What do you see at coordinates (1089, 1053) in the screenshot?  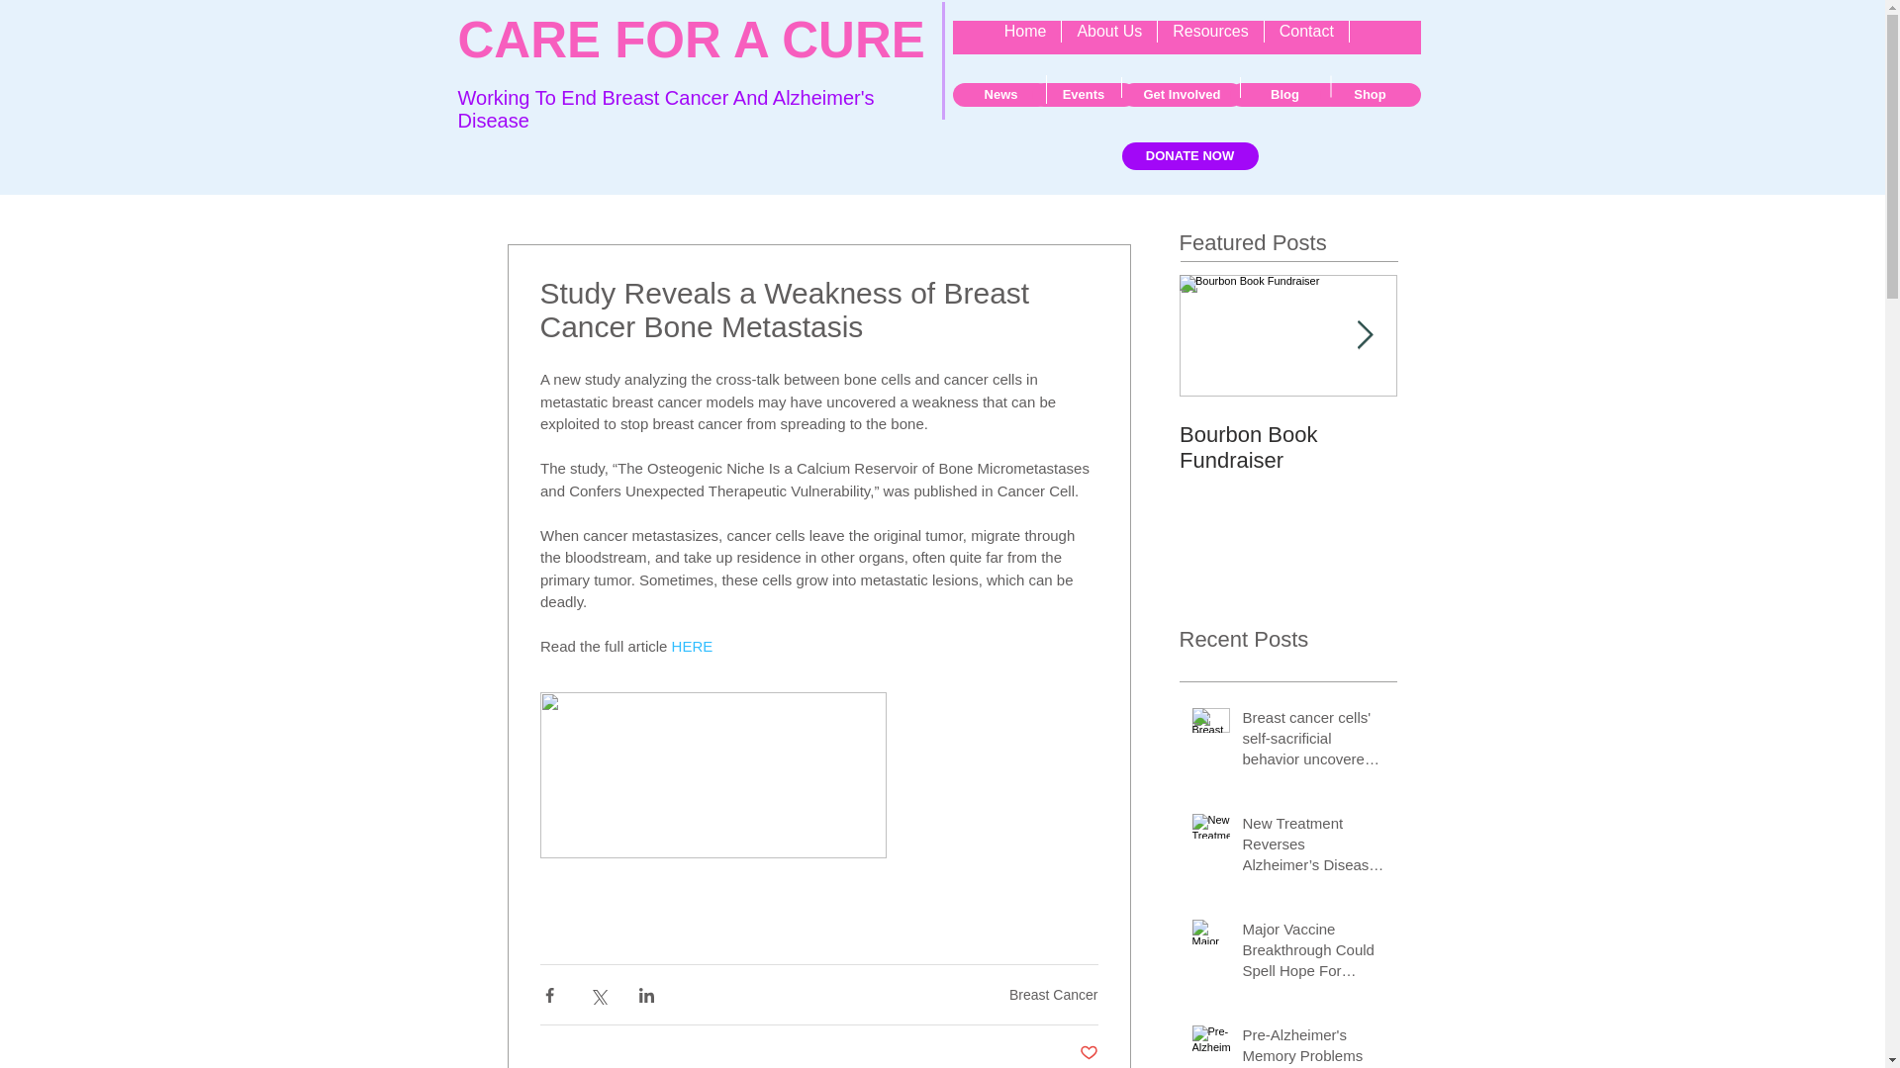 I see `Post not marked as liked` at bounding box center [1089, 1053].